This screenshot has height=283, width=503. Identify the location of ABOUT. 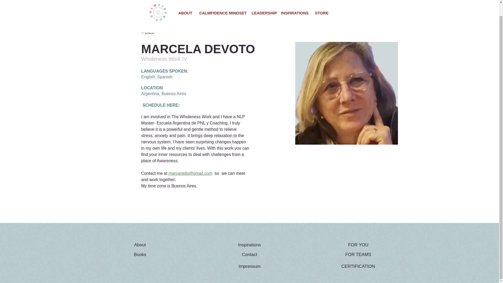
(185, 2).